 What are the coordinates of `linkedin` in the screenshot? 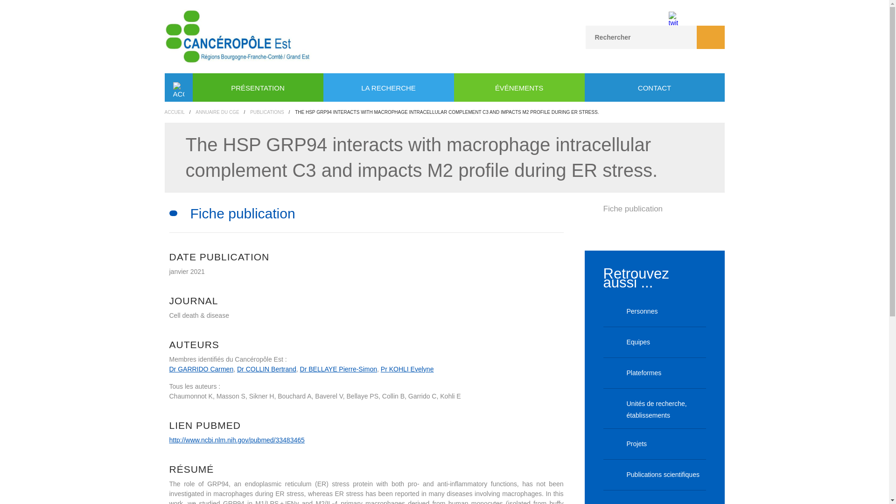 It's located at (692, 16).